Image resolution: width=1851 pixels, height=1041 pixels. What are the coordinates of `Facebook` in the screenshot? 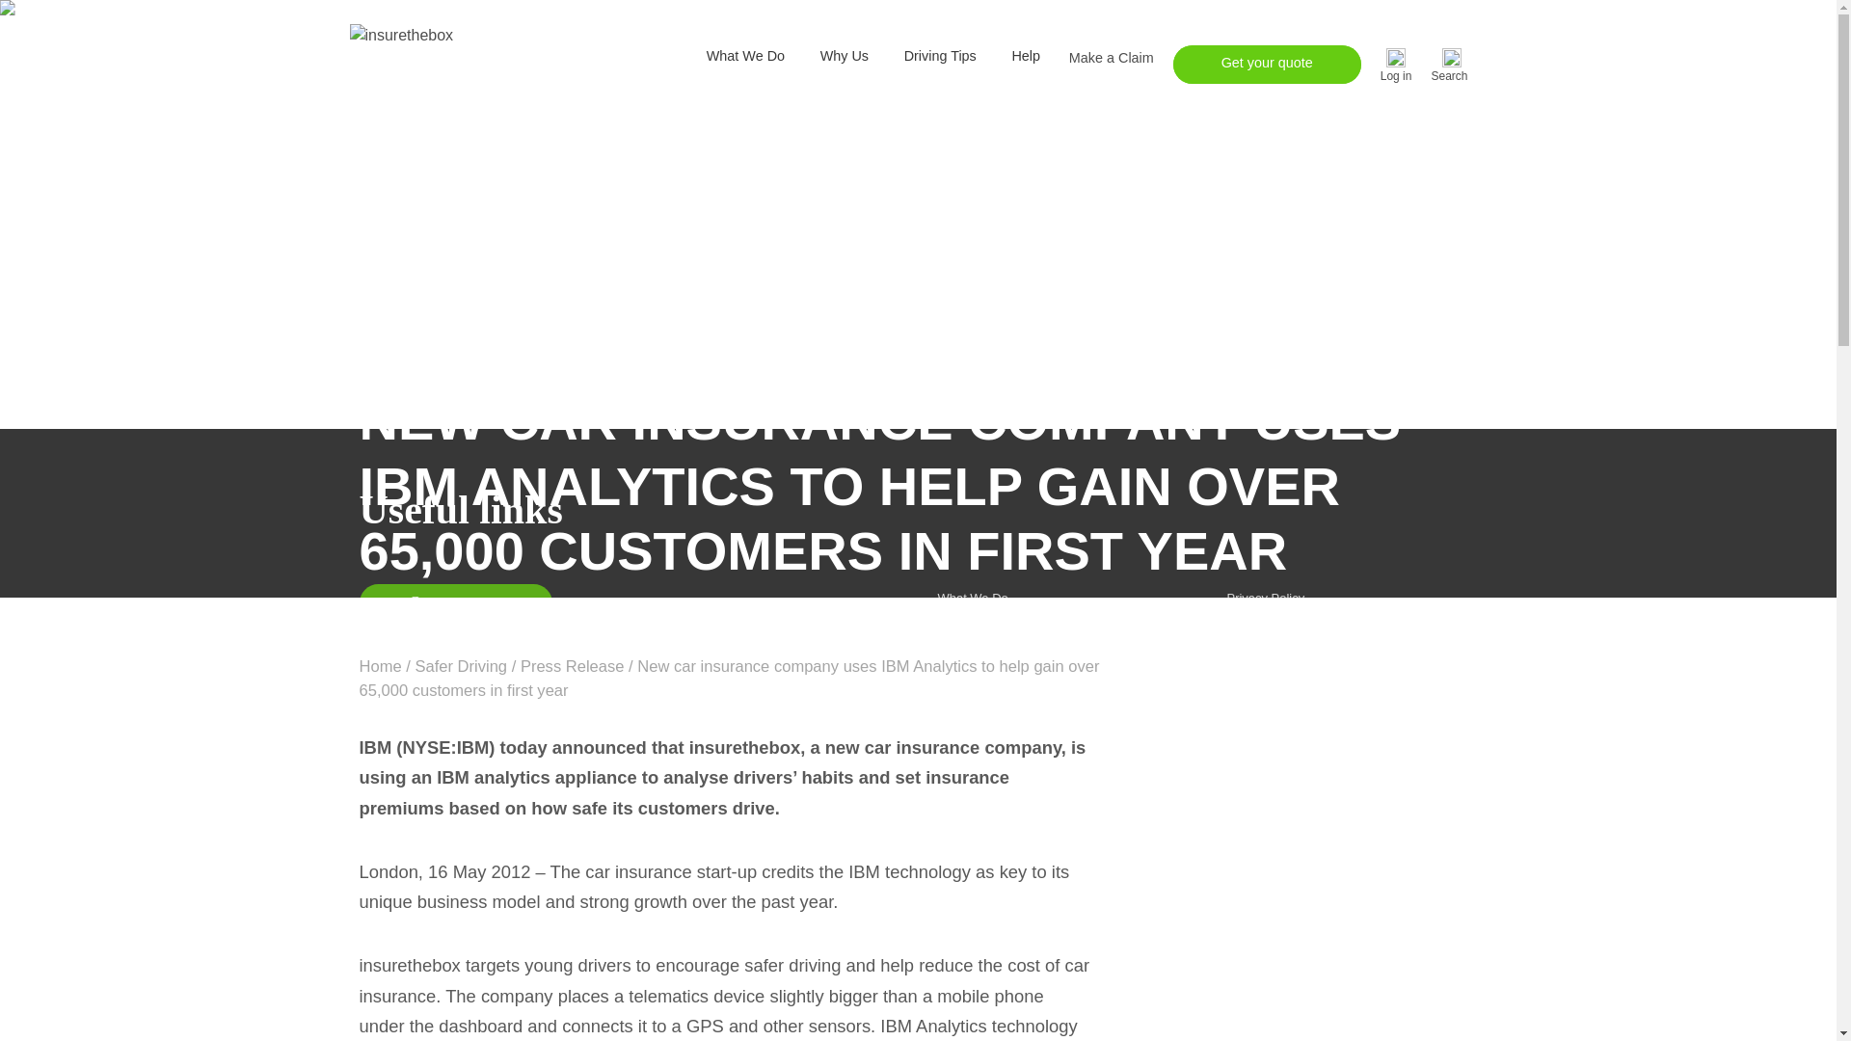 It's located at (954, 905).